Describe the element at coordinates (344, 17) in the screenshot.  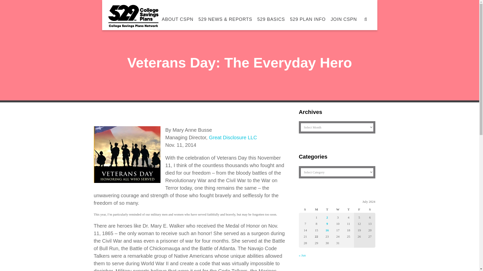
I see `JOIN CSPN` at that location.